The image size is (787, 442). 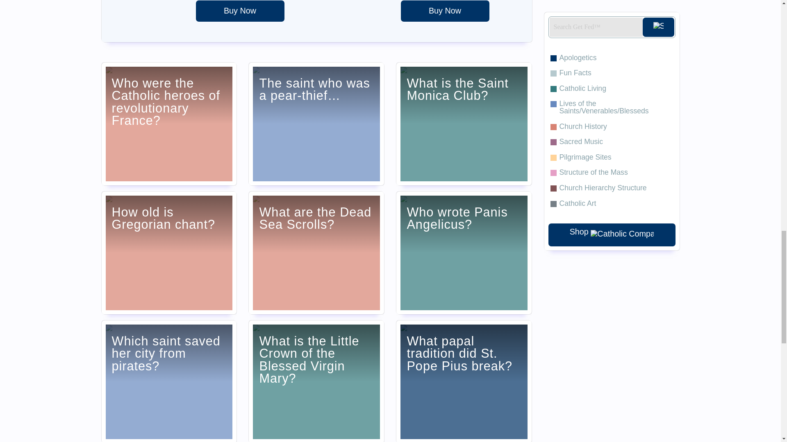 I want to click on What are the Dead Sea Scrolls?, so click(x=316, y=253).